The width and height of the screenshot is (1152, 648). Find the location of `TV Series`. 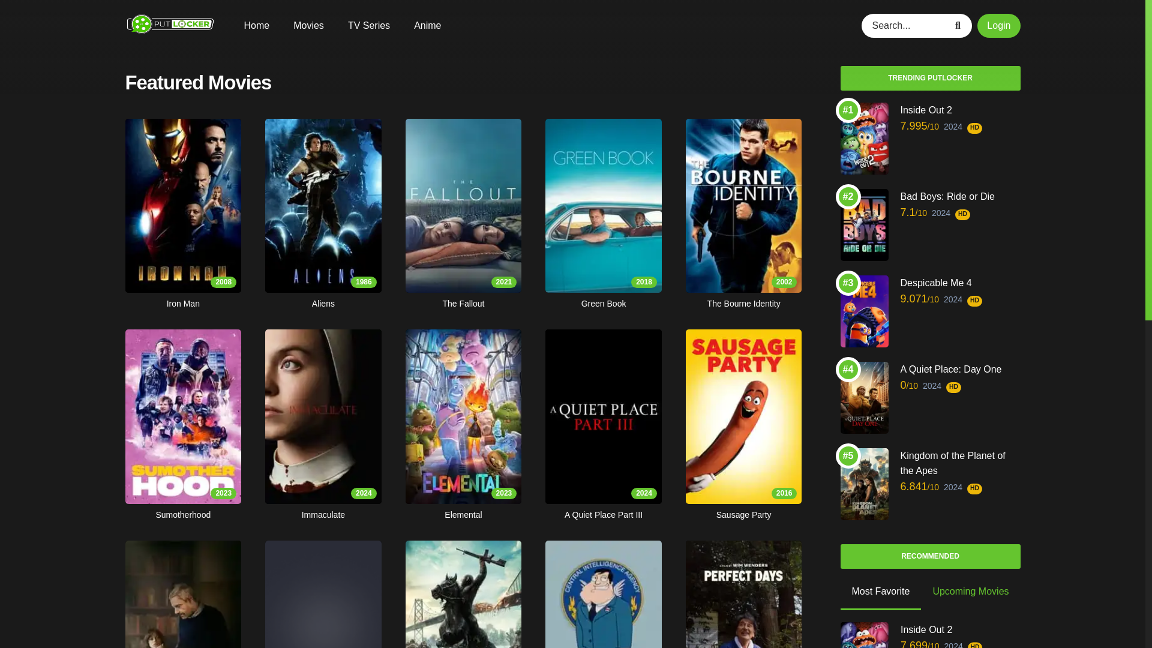

TV Series is located at coordinates (368, 25).